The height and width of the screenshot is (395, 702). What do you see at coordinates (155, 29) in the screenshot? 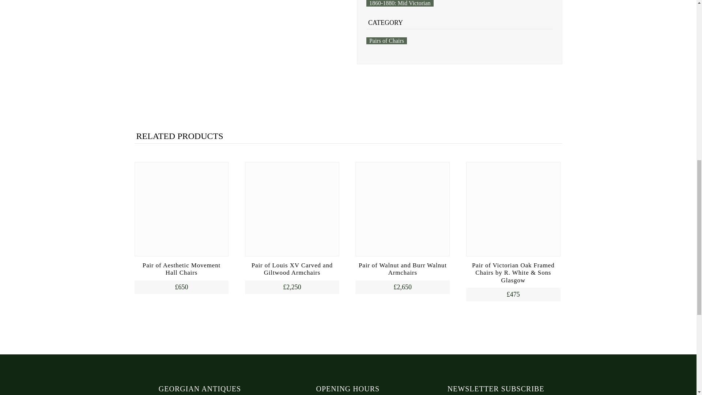
I see `P1284246.jpg` at bounding box center [155, 29].